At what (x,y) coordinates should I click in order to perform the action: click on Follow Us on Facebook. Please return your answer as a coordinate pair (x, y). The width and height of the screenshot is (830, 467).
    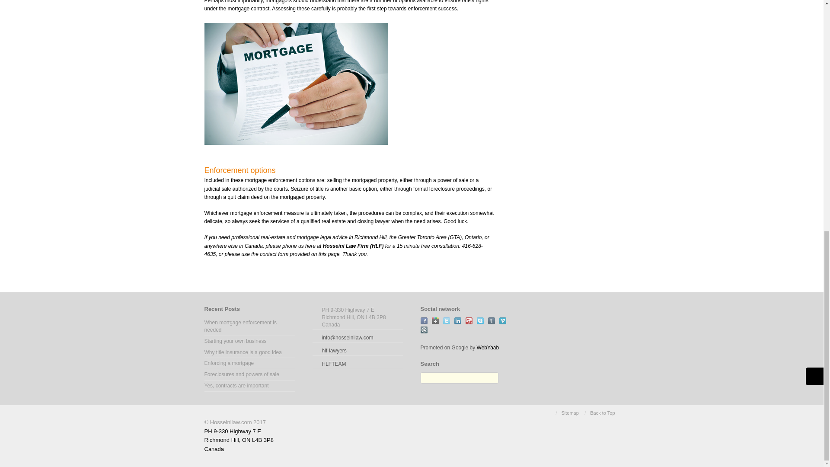
    Looking at the image, I should click on (424, 321).